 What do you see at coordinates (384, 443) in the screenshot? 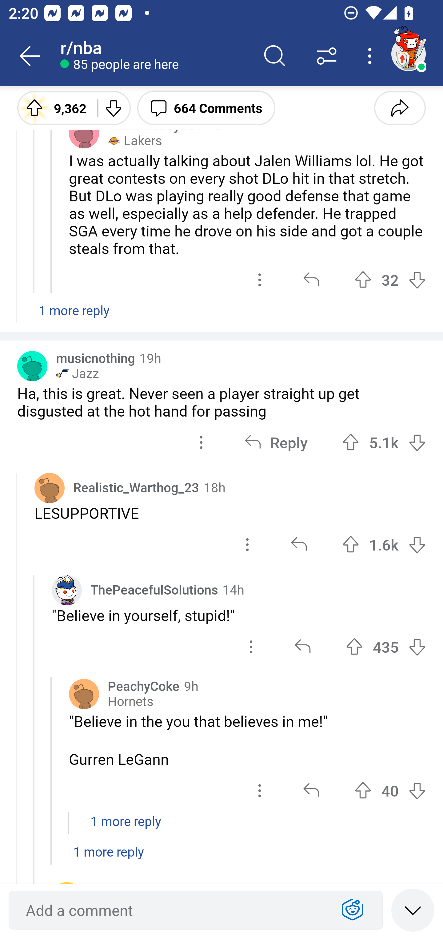
I see `Upvote 5.1k 5149 votes Downvote` at bounding box center [384, 443].